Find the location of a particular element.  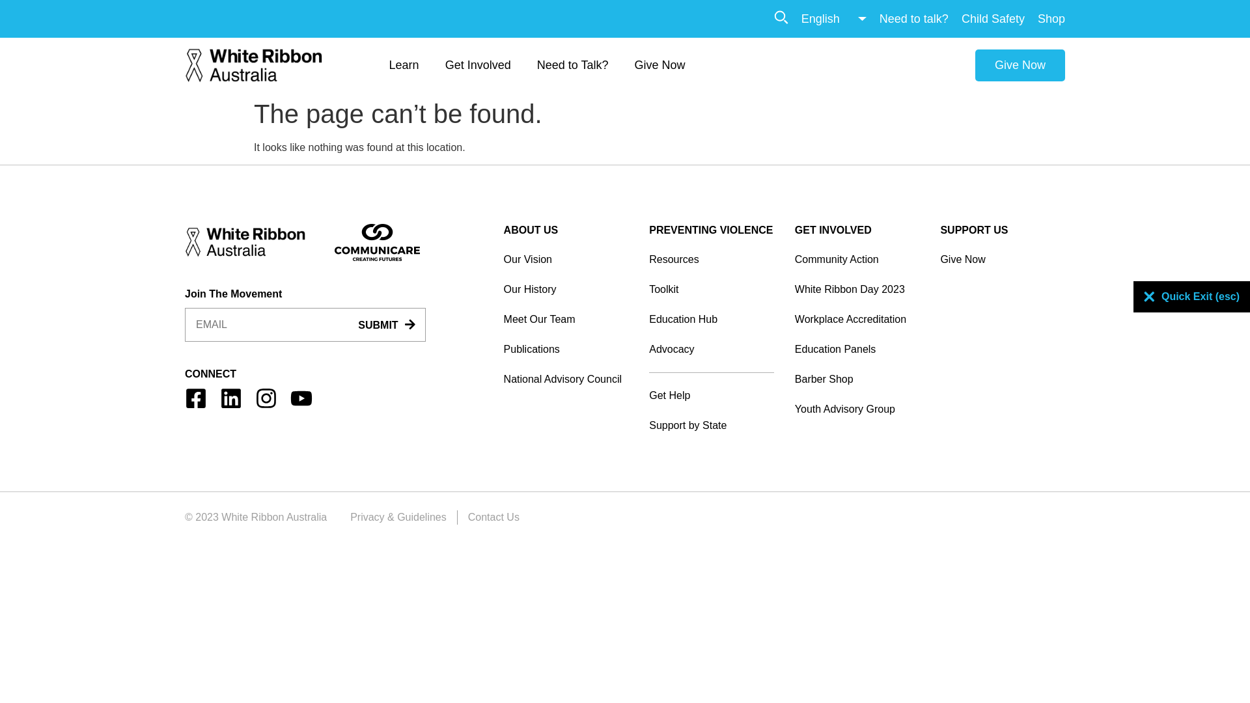

Publications is located at coordinates (566, 350).